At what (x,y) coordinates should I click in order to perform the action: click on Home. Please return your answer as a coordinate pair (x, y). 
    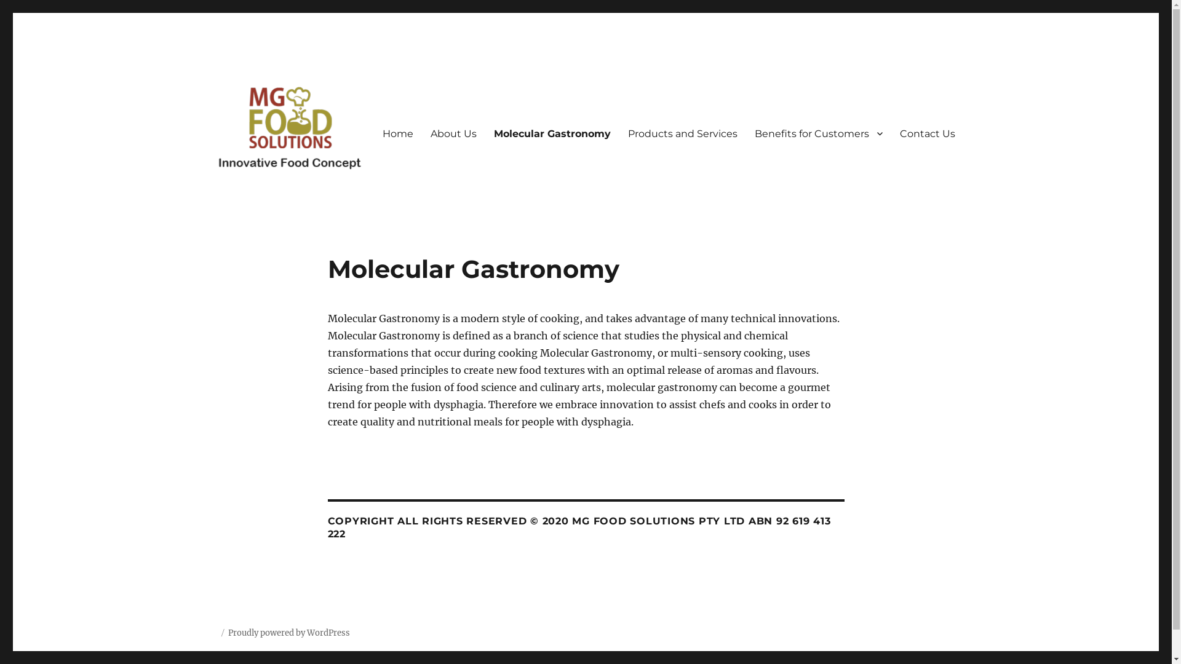
    Looking at the image, I should click on (398, 133).